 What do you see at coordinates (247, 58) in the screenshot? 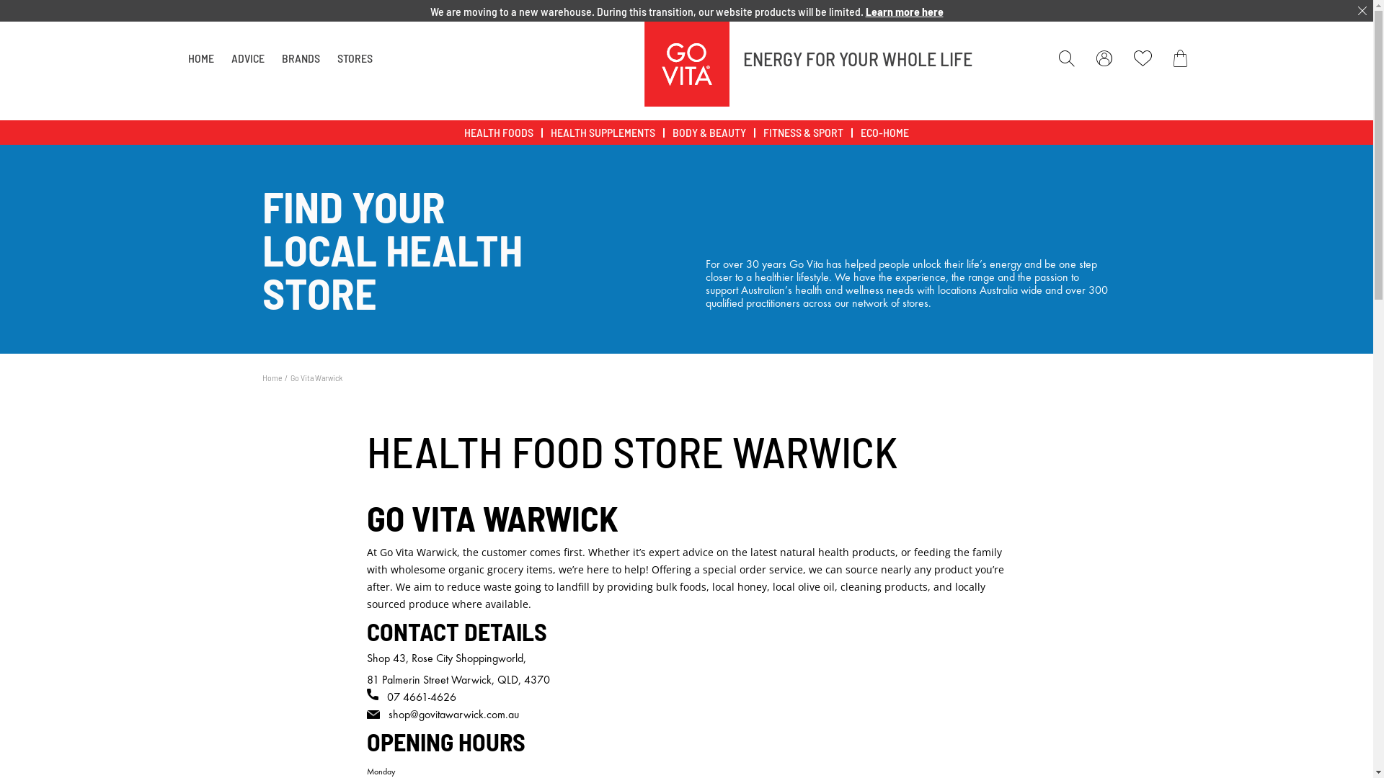
I see `ADVICE` at bounding box center [247, 58].